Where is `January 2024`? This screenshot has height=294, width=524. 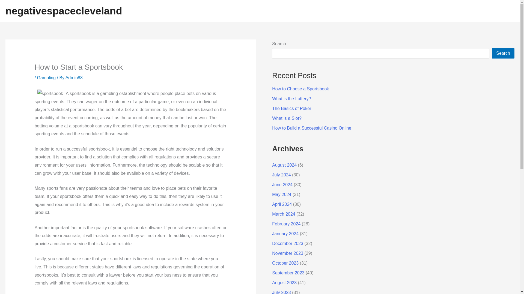
January 2024 is located at coordinates (285, 234).